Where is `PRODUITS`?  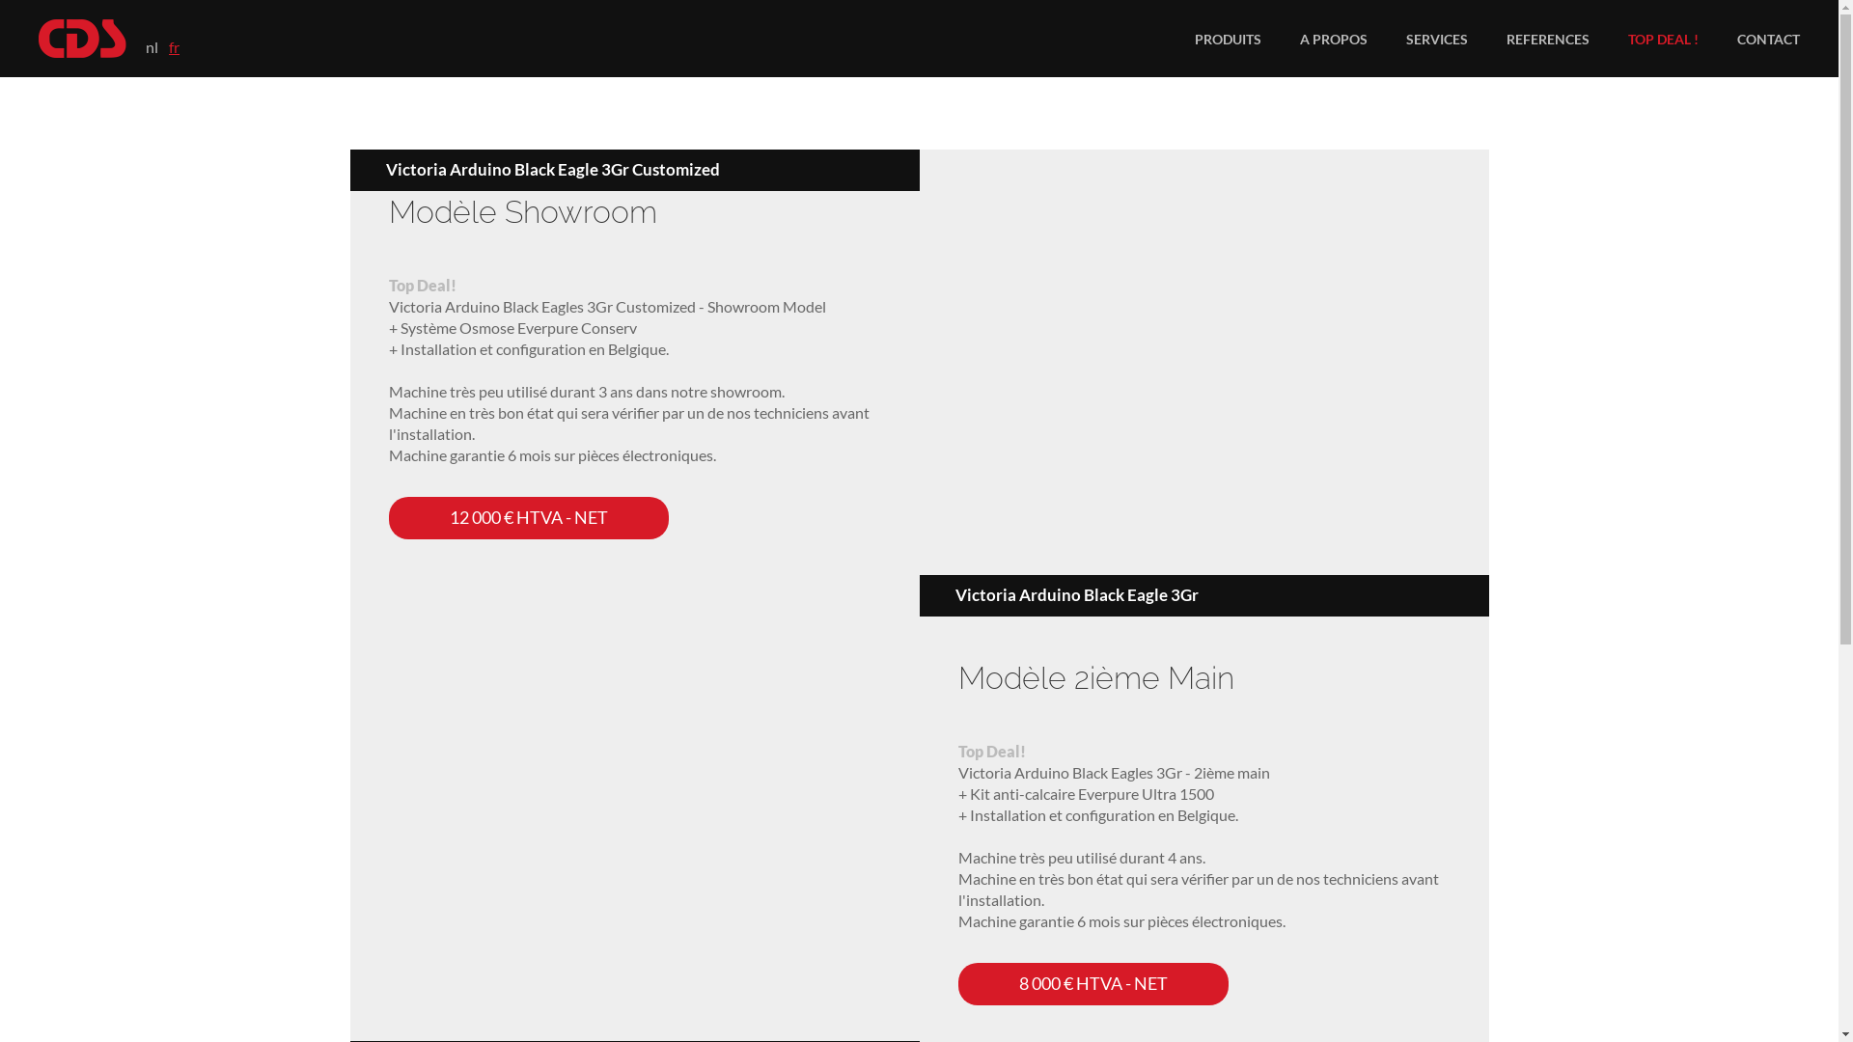
PRODUITS is located at coordinates (1228, 39).